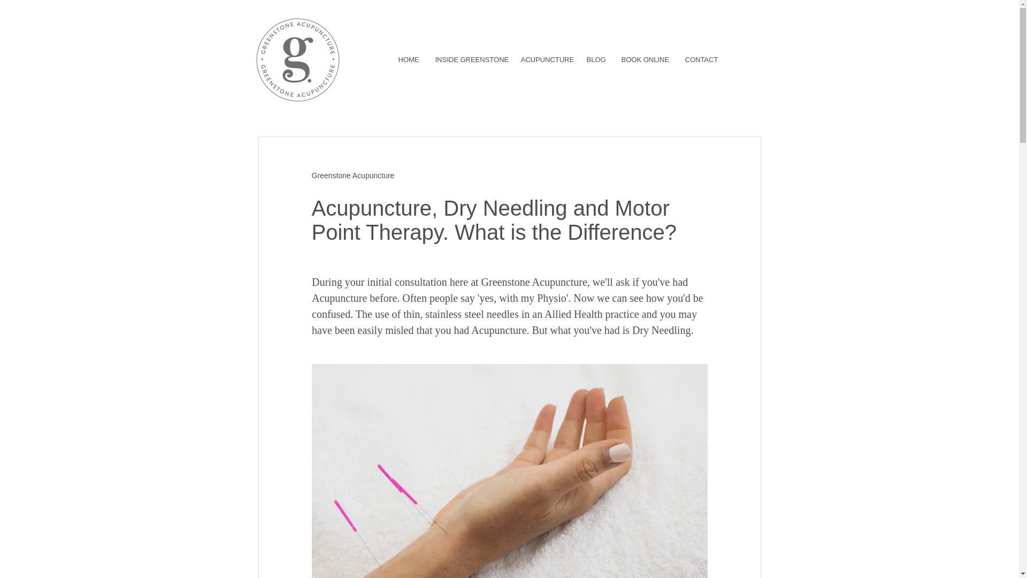  Describe the element at coordinates (545, 60) in the screenshot. I see `ACUPUNCTURE` at that location.